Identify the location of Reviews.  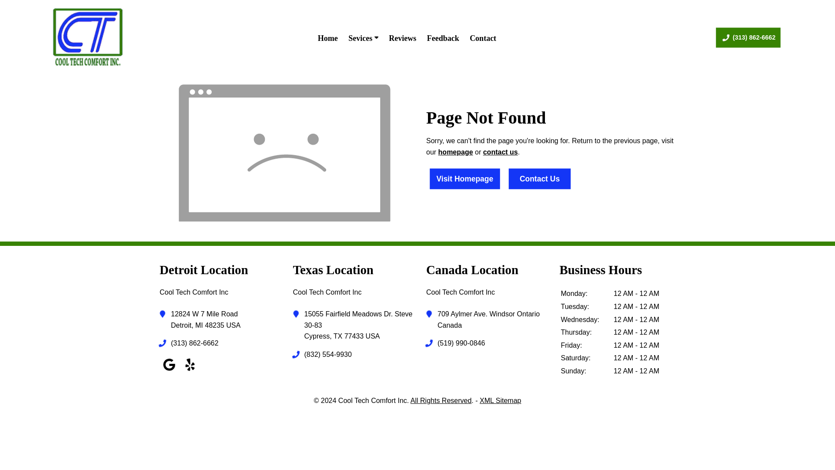
(402, 39).